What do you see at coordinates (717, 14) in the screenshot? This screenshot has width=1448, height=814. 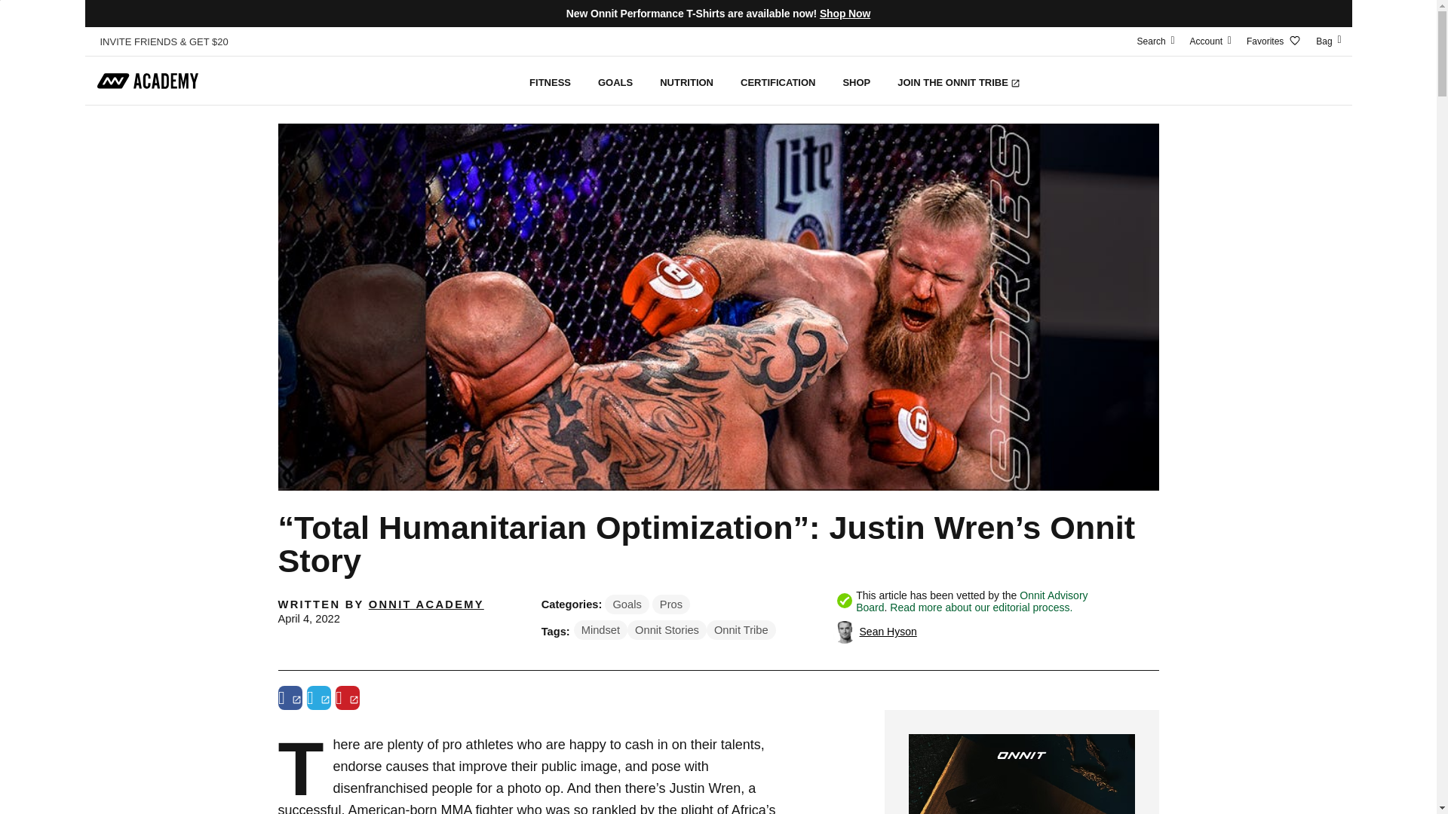 I see `New Onnit Performance T-Shirts are available now! Shop Now` at bounding box center [717, 14].